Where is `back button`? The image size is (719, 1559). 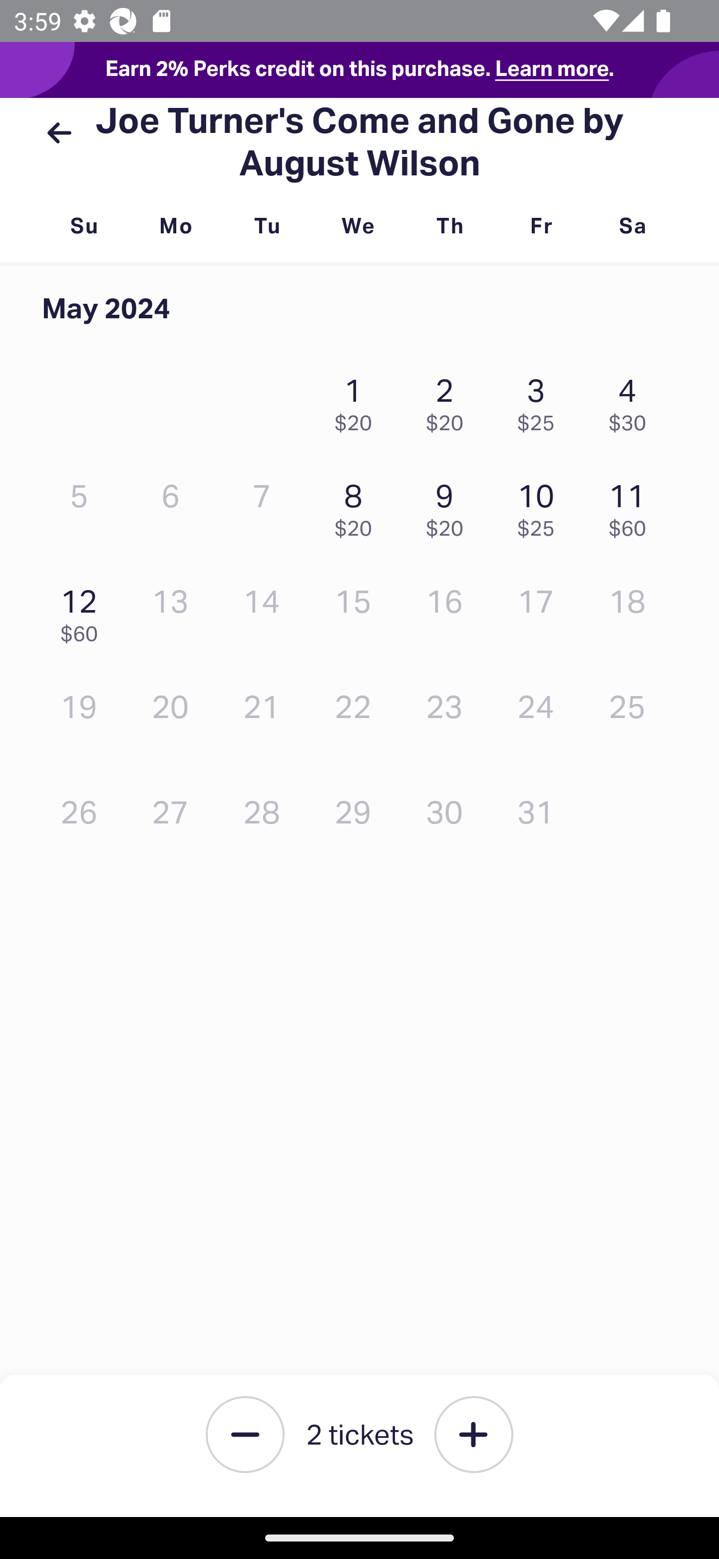 back button is located at coordinates (59, 133).